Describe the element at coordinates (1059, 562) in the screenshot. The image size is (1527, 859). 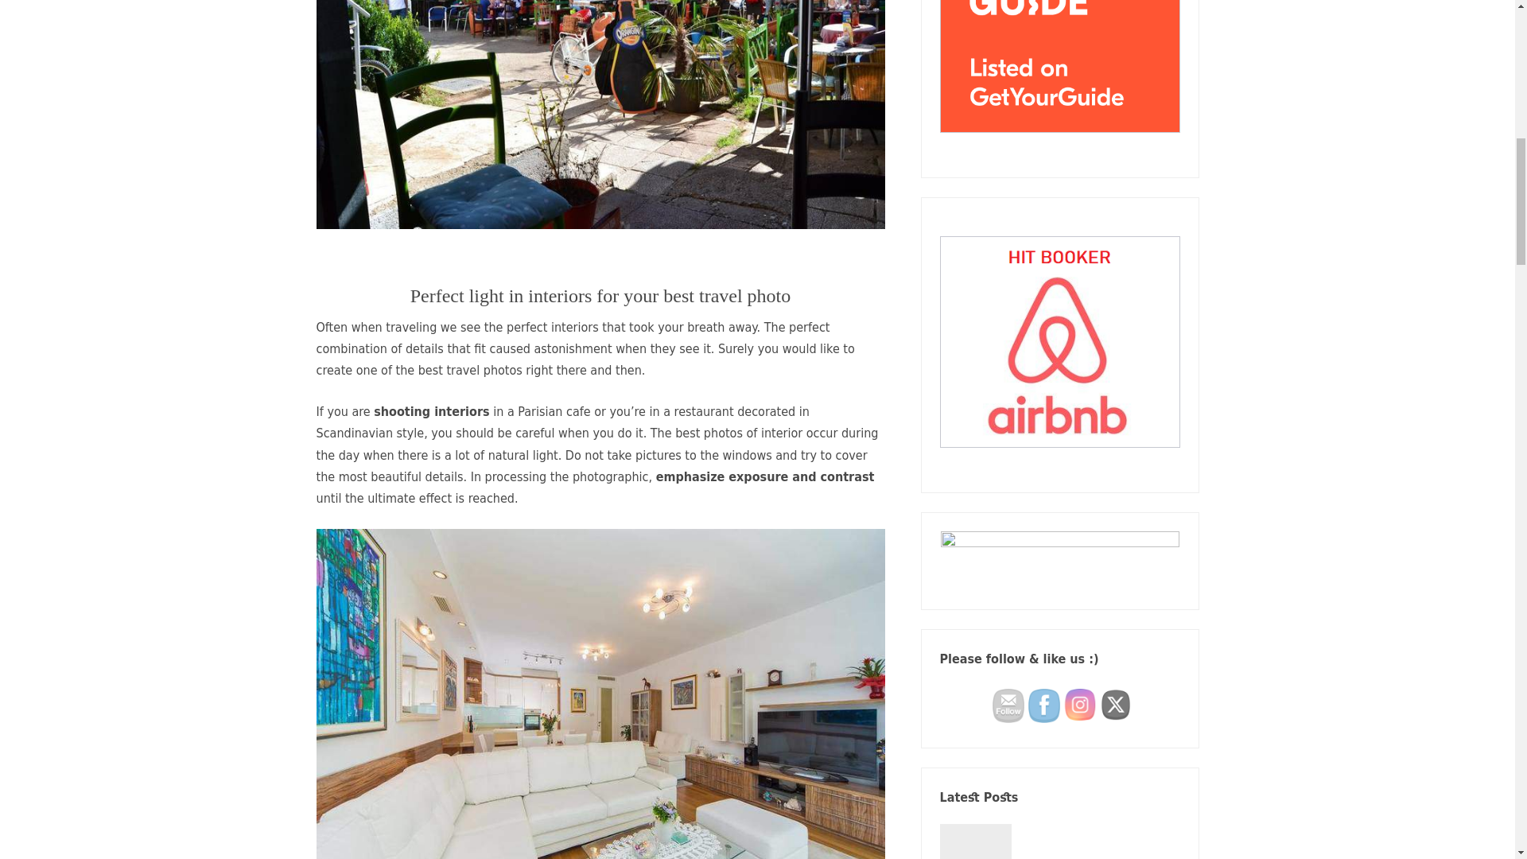
I see `VISITBiH-LOGO 1` at that location.